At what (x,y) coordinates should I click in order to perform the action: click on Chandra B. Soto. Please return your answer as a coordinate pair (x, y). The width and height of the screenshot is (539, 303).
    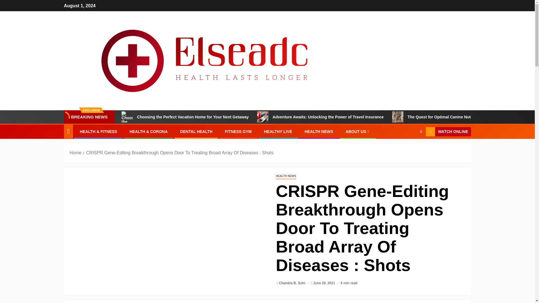
    Looking at the image, I should click on (293, 283).